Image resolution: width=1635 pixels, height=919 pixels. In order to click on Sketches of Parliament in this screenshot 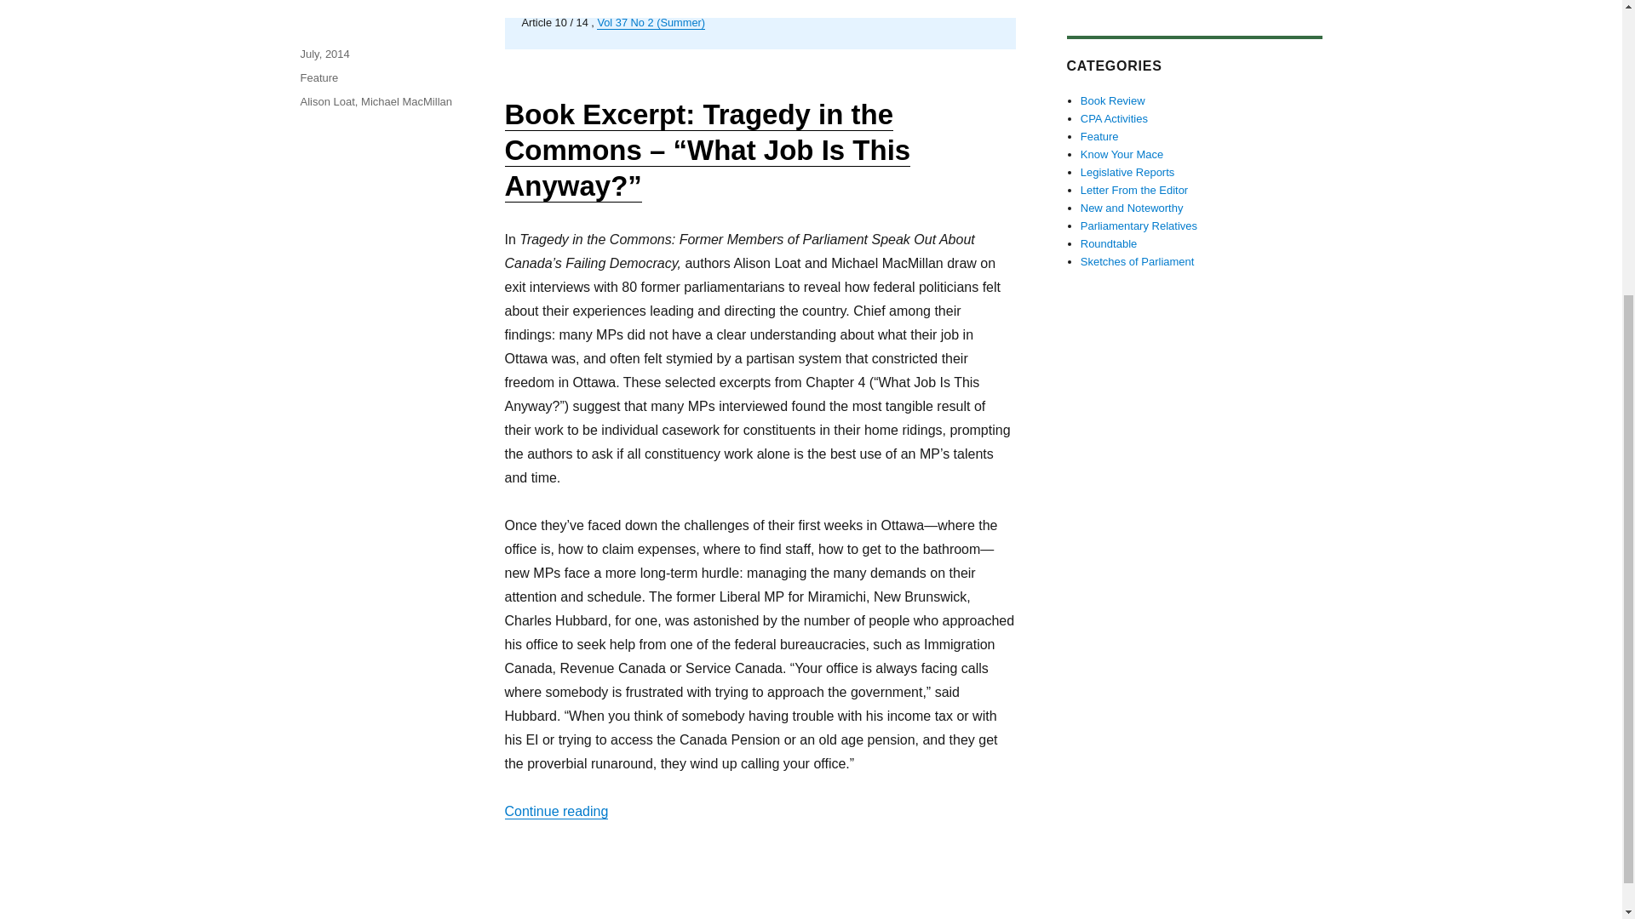, I will do `click(1138, 262)`.